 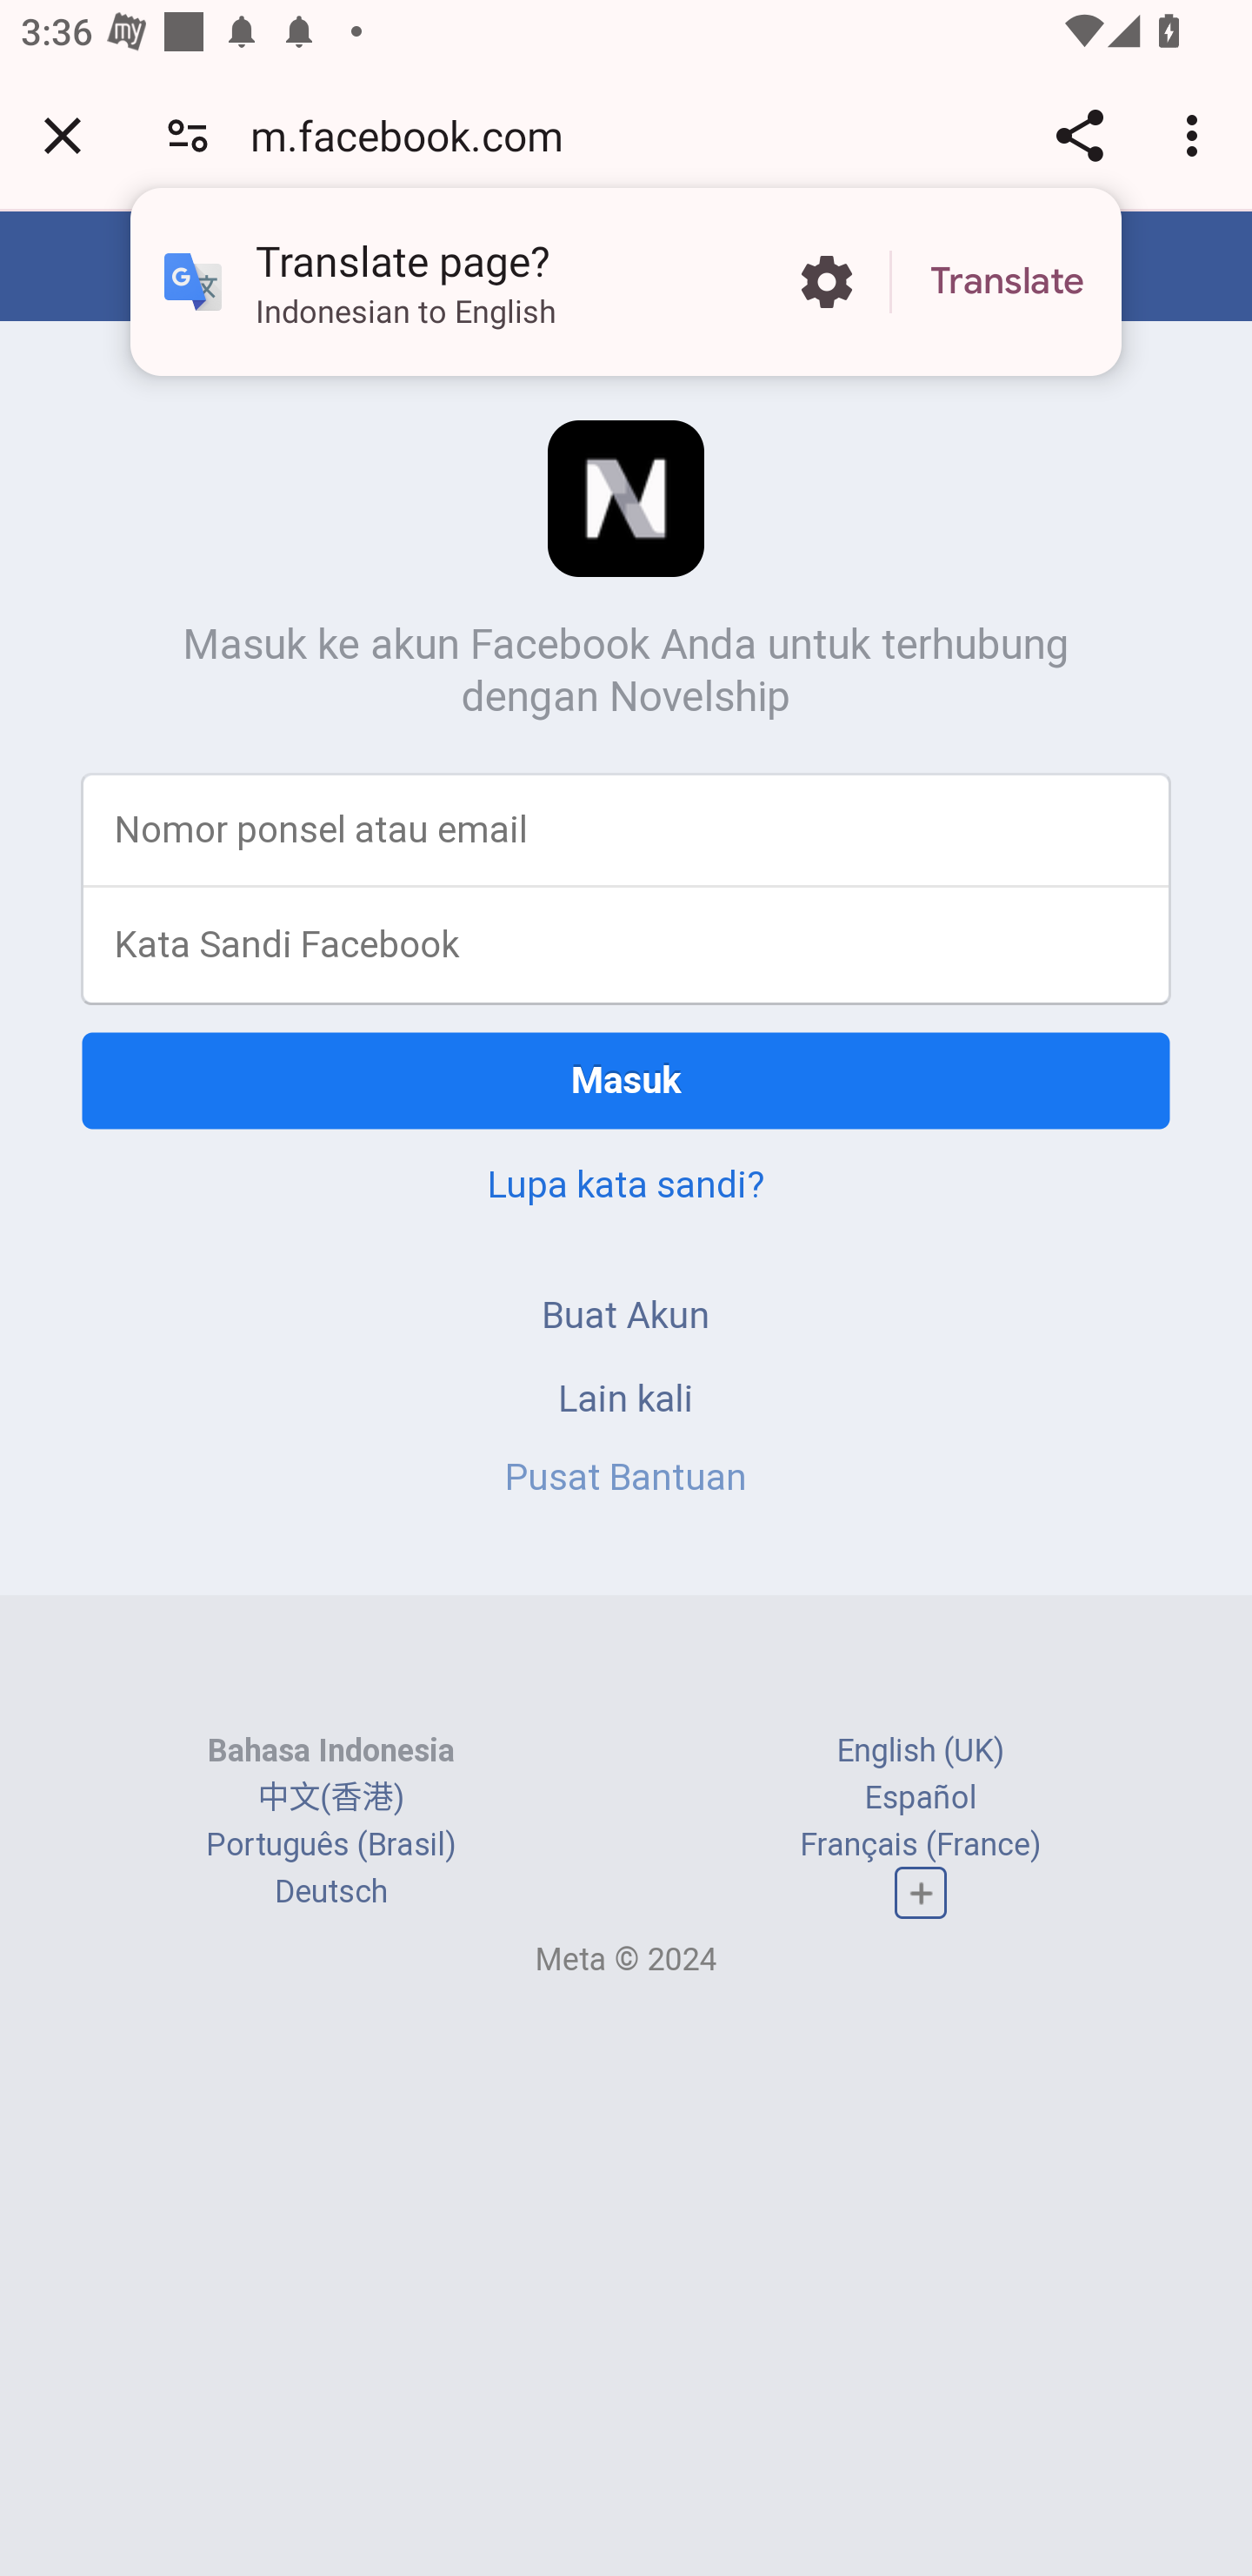 What do you see at coordinates (331, 1844) in the screenshot?
I see `Português (Brasil)` at bounding box center [331, 1844].